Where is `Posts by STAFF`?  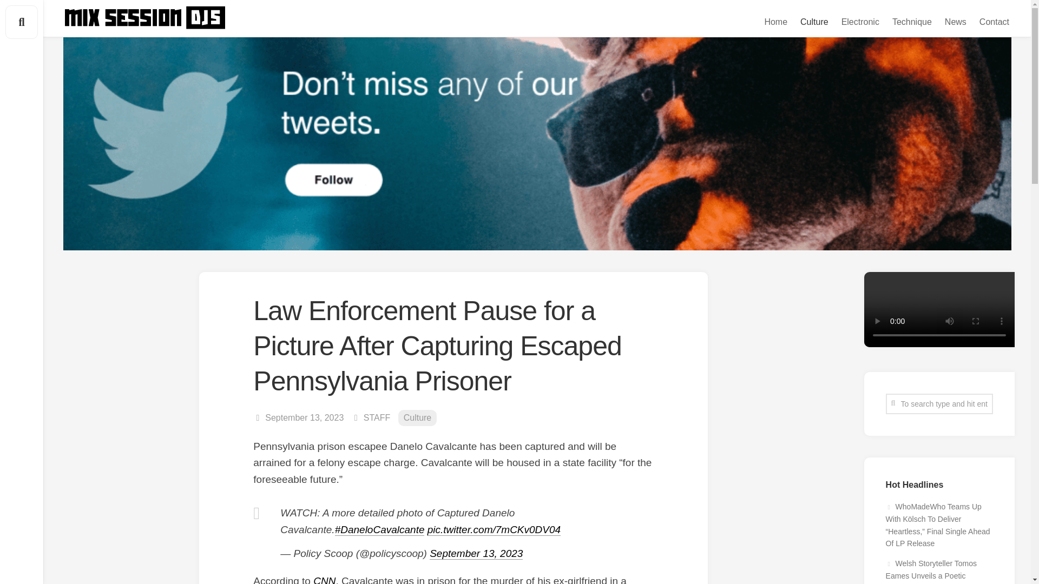
Posts by STAFF is located at coordinates (377, 417).